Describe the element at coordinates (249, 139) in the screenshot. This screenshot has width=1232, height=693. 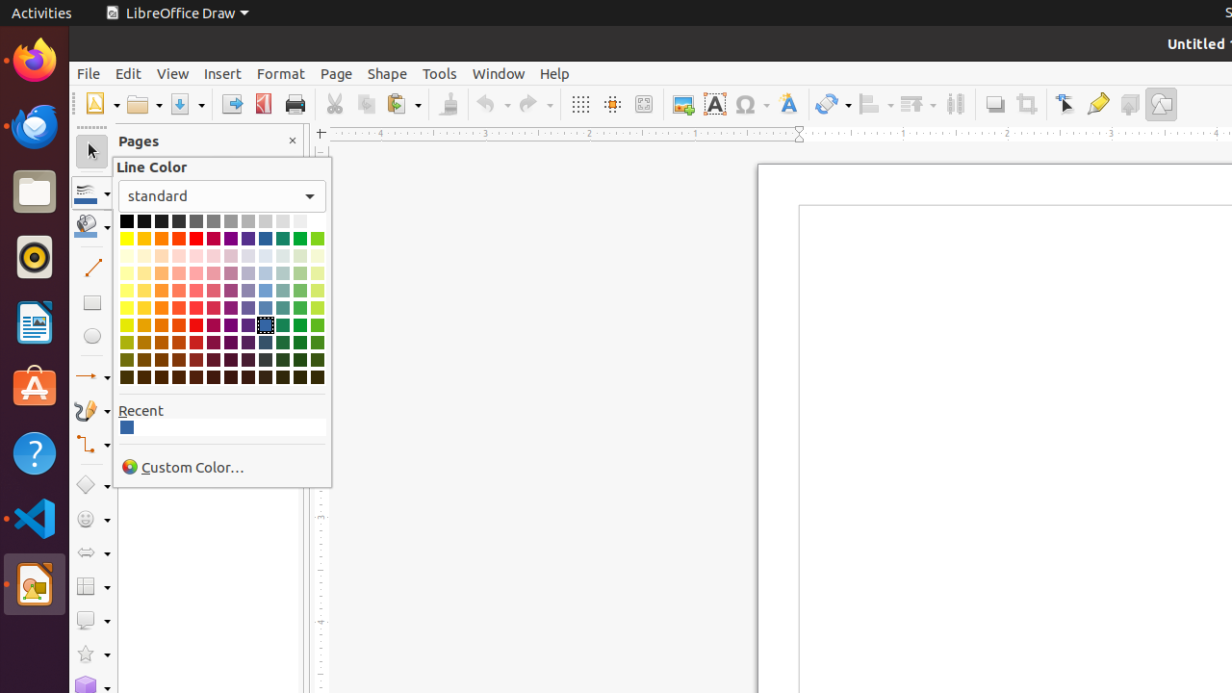
I see `Fill Color` at that location.